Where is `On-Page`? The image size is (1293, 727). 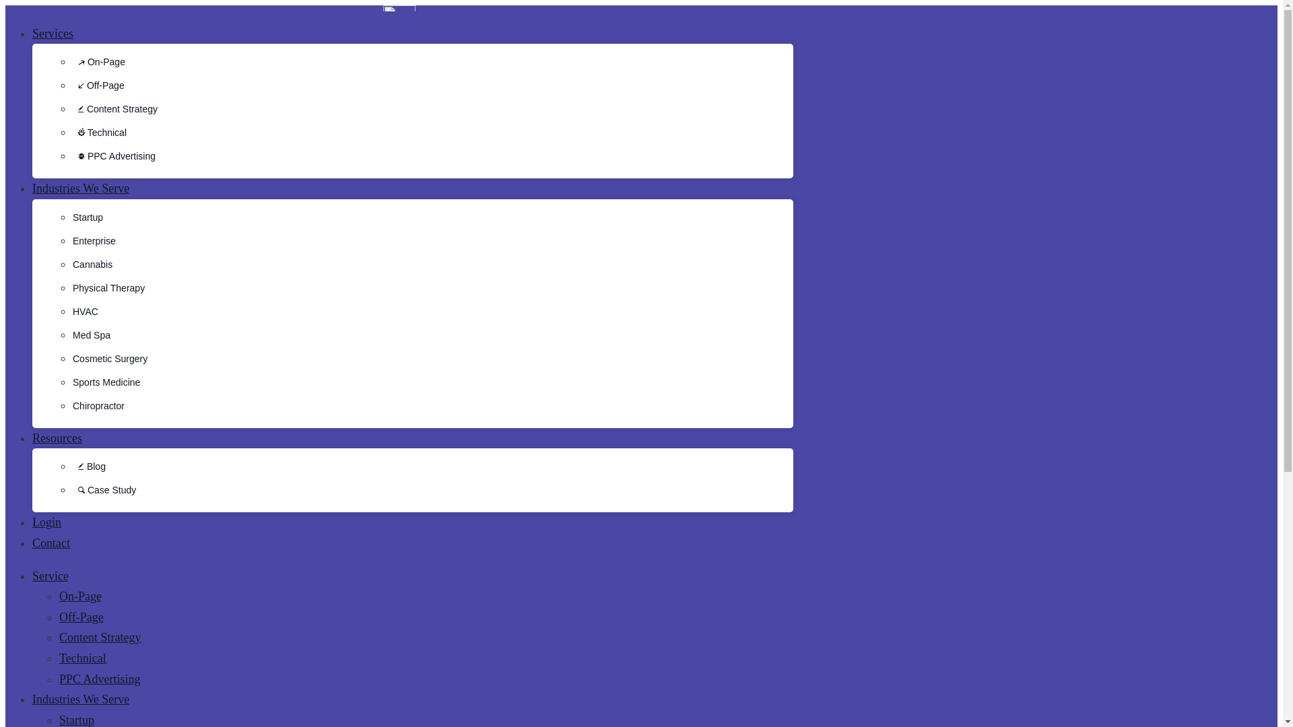 On-Page is located at coordinates (81, 596).